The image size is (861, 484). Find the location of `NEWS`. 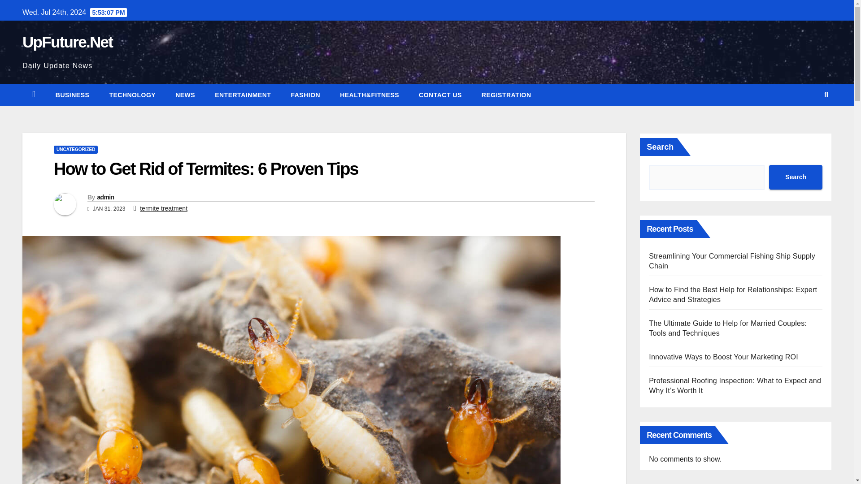

NEWS is located at coordinates (185, 94).